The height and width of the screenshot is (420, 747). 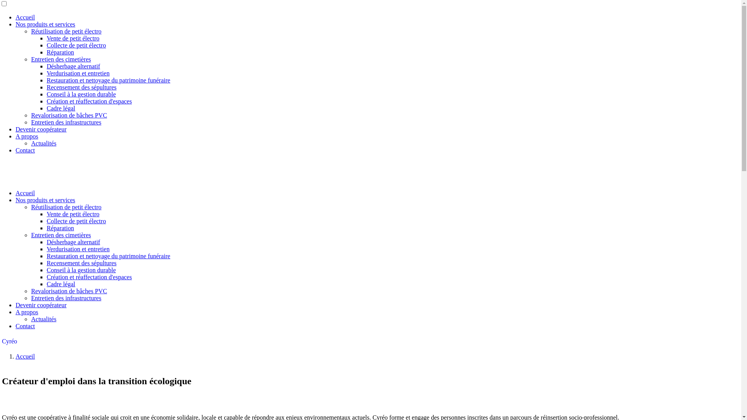 I want to click on Nos produits et services, so click(x=45, y=24).